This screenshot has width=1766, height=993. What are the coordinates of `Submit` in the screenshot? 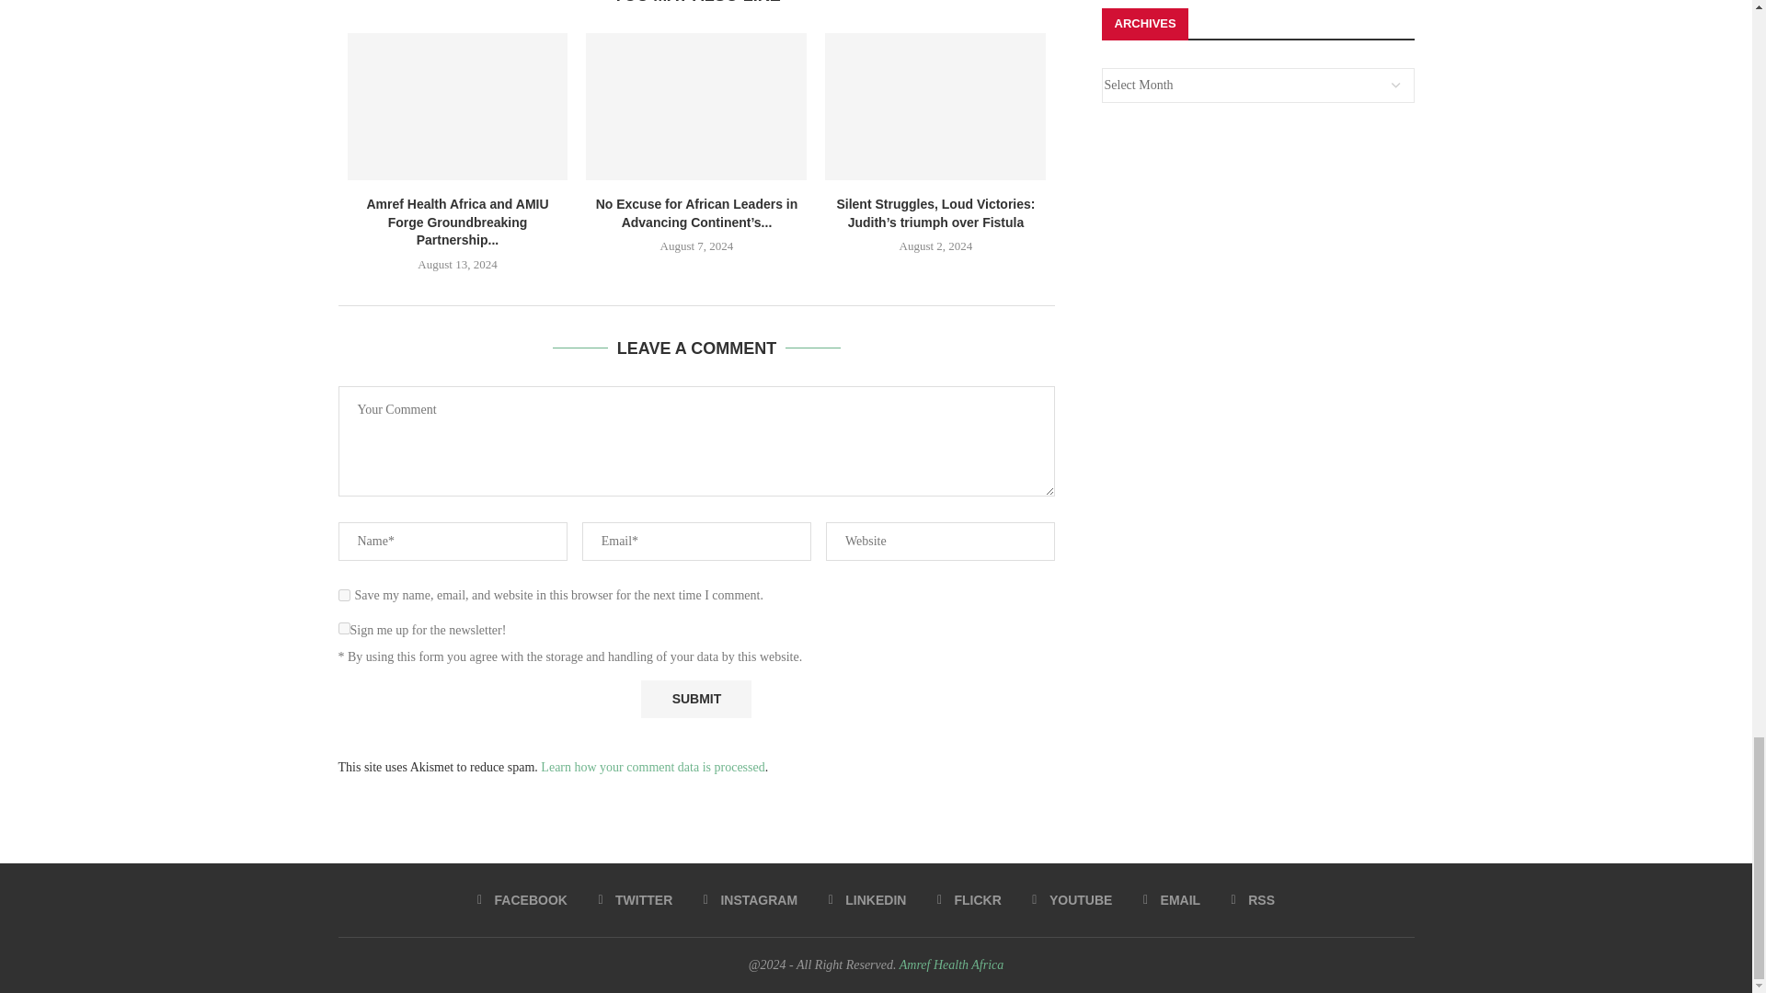 It's located at (695, 699).